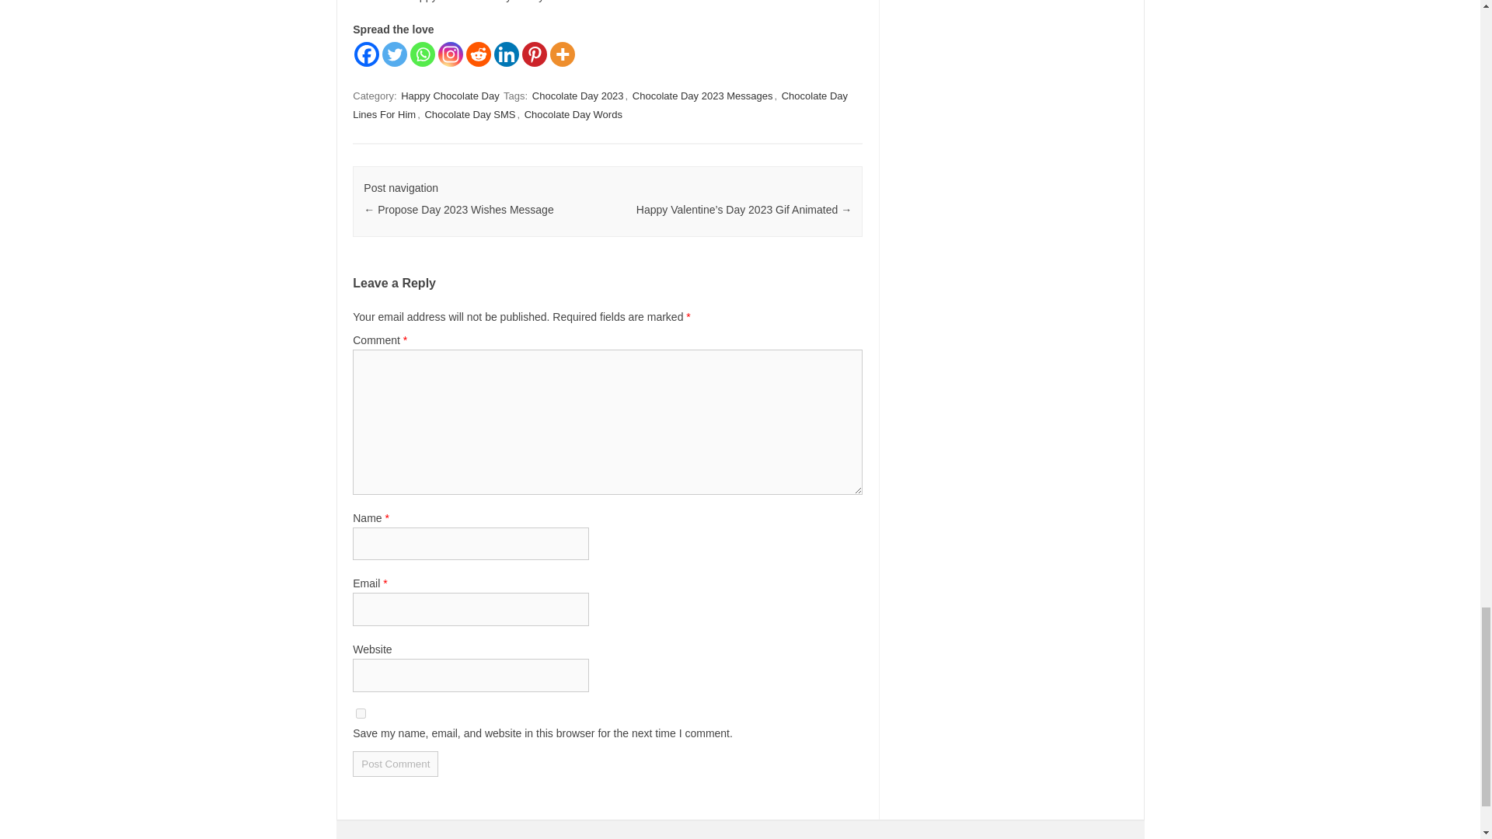 The image size is (1492, 839). What do you see at coordinates (702, 96) in the screenshot?
I see `Chocolate Day 2023 Messages` at bounding box center [702, 96].